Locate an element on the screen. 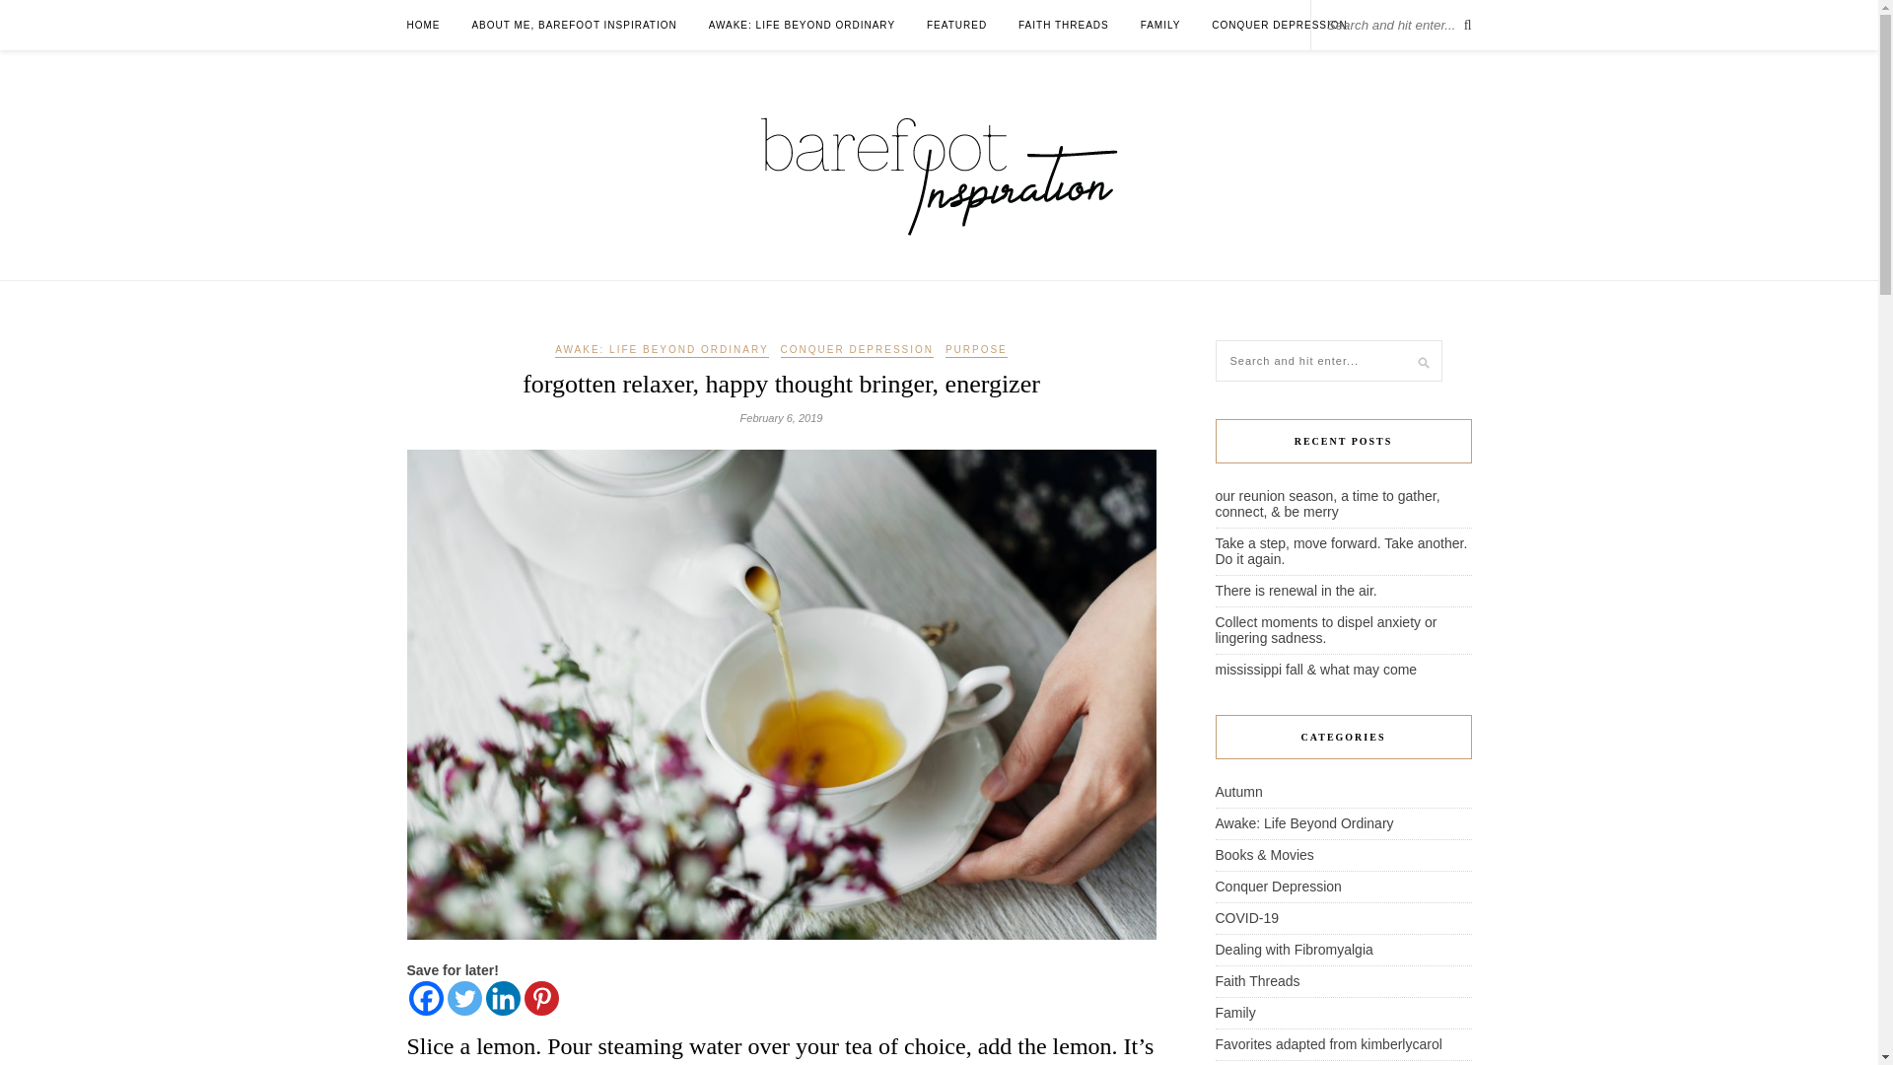 The image size is (1893, 1065). AWAKE: LIFE BEYOND ORDINARY is located at coordinates (802, 25).